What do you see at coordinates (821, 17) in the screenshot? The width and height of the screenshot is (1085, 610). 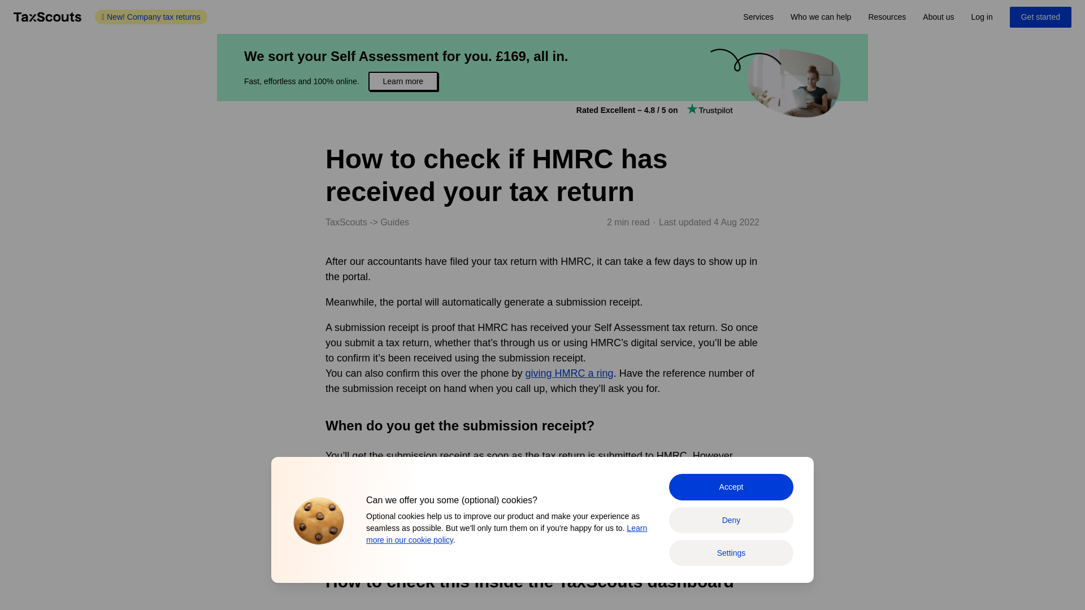 I see `Who we can help` at bounding box center [821, 17].